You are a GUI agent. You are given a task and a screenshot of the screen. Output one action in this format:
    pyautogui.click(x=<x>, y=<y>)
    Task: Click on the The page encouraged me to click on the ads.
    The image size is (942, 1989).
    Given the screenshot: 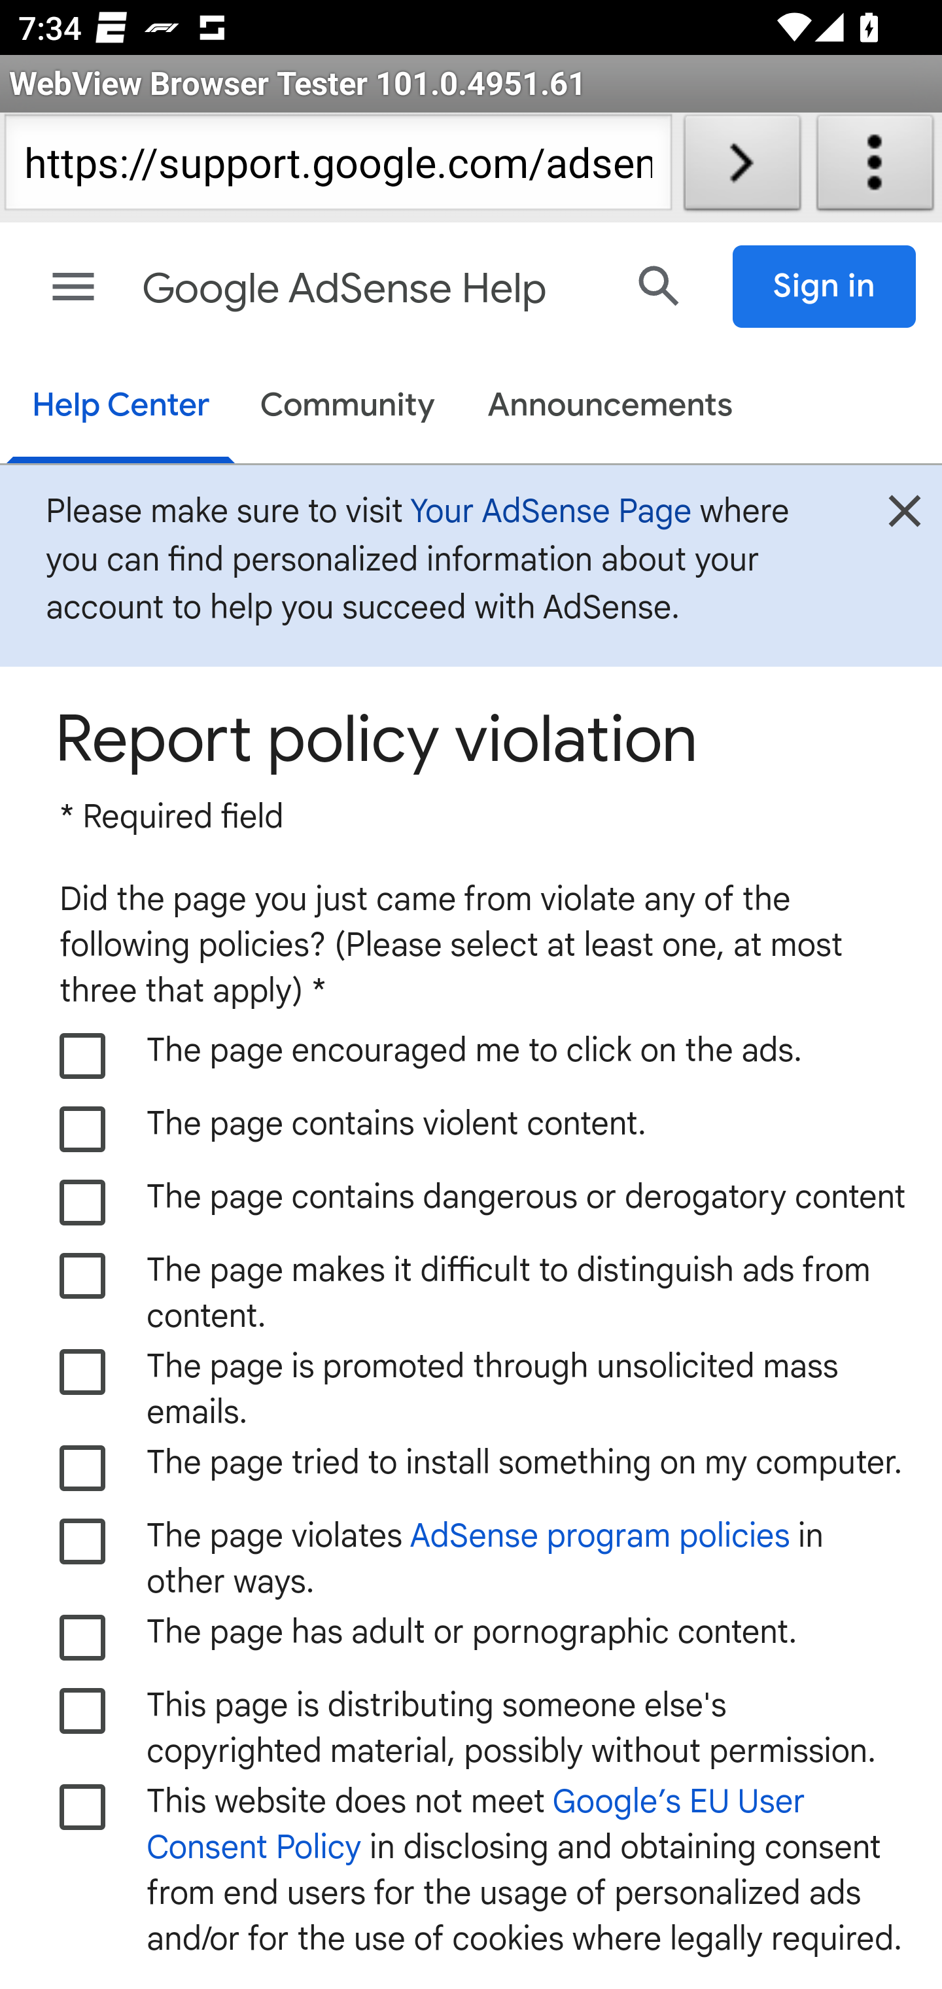 What is the action you would take?
    pyautogui.click(x=83, y=1056)
    